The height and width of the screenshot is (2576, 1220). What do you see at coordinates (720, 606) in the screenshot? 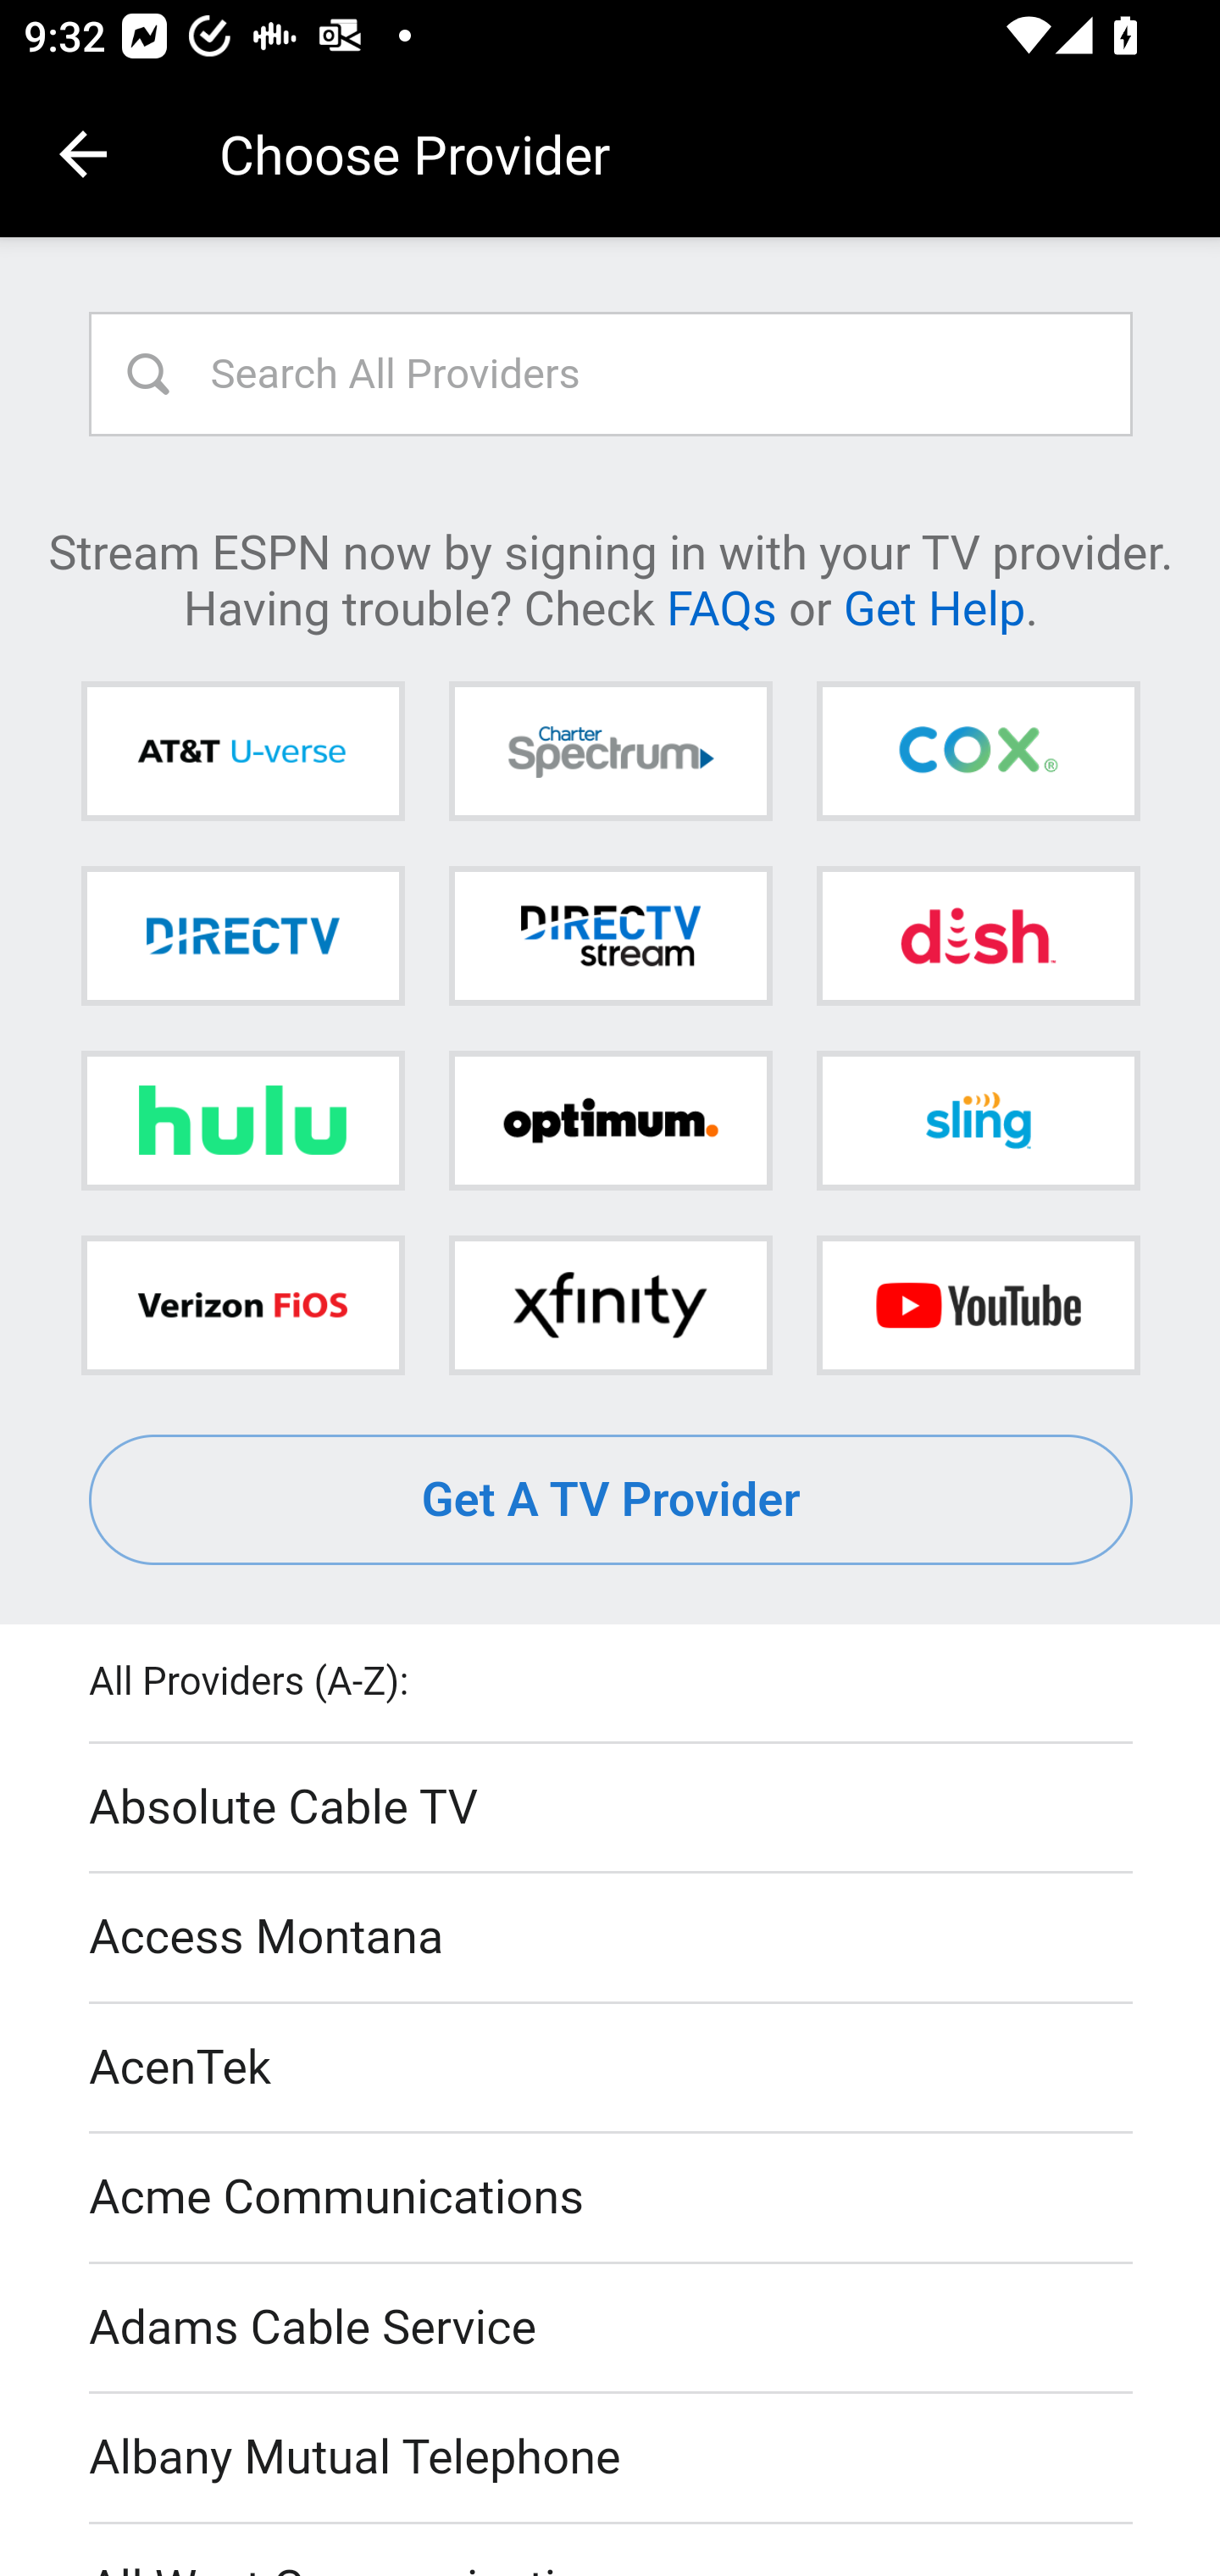
I see `FAQs` at bounding box center [720, 606].